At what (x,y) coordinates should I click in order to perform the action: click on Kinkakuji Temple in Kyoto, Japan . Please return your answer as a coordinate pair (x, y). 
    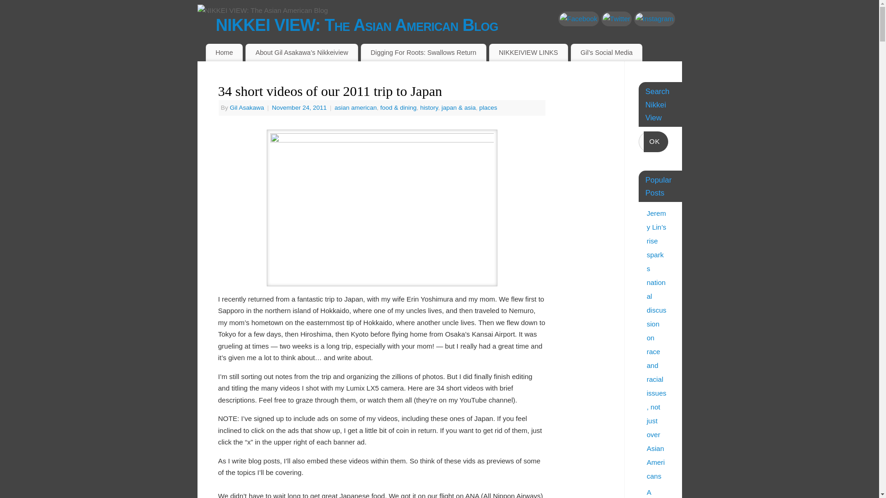
    Looking at the image, I should click on (382, 207).